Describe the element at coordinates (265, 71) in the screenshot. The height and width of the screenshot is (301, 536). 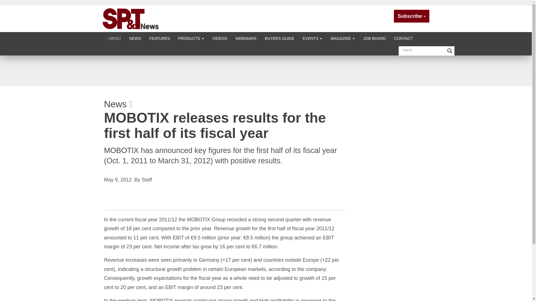
I see `3rd party ad content` at that location.